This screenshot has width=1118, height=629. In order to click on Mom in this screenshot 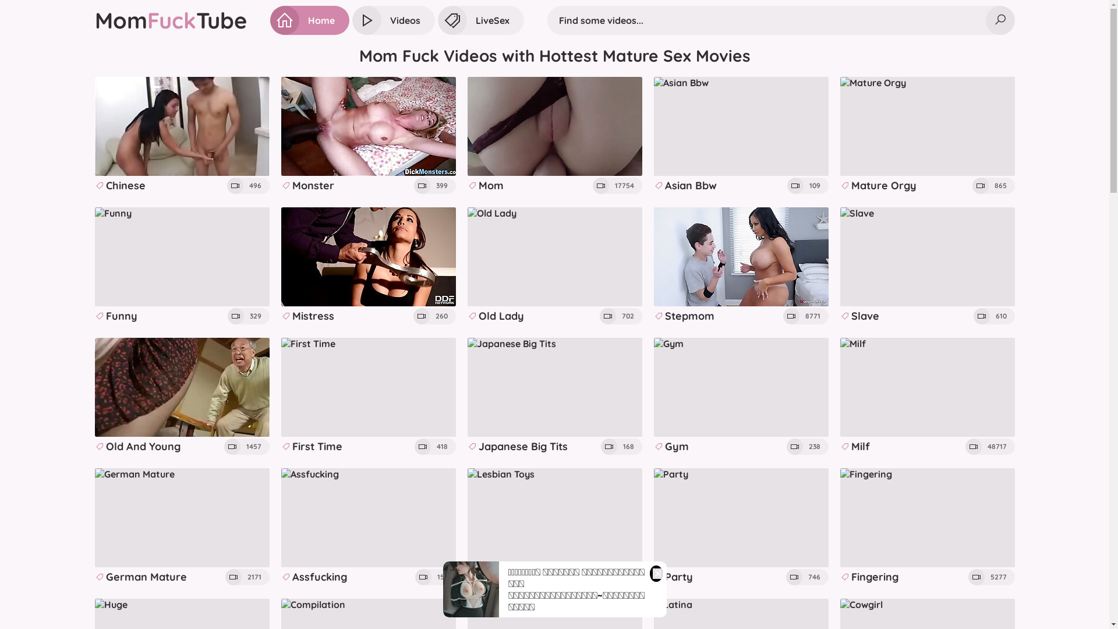, I will do `click(554, 136)`.